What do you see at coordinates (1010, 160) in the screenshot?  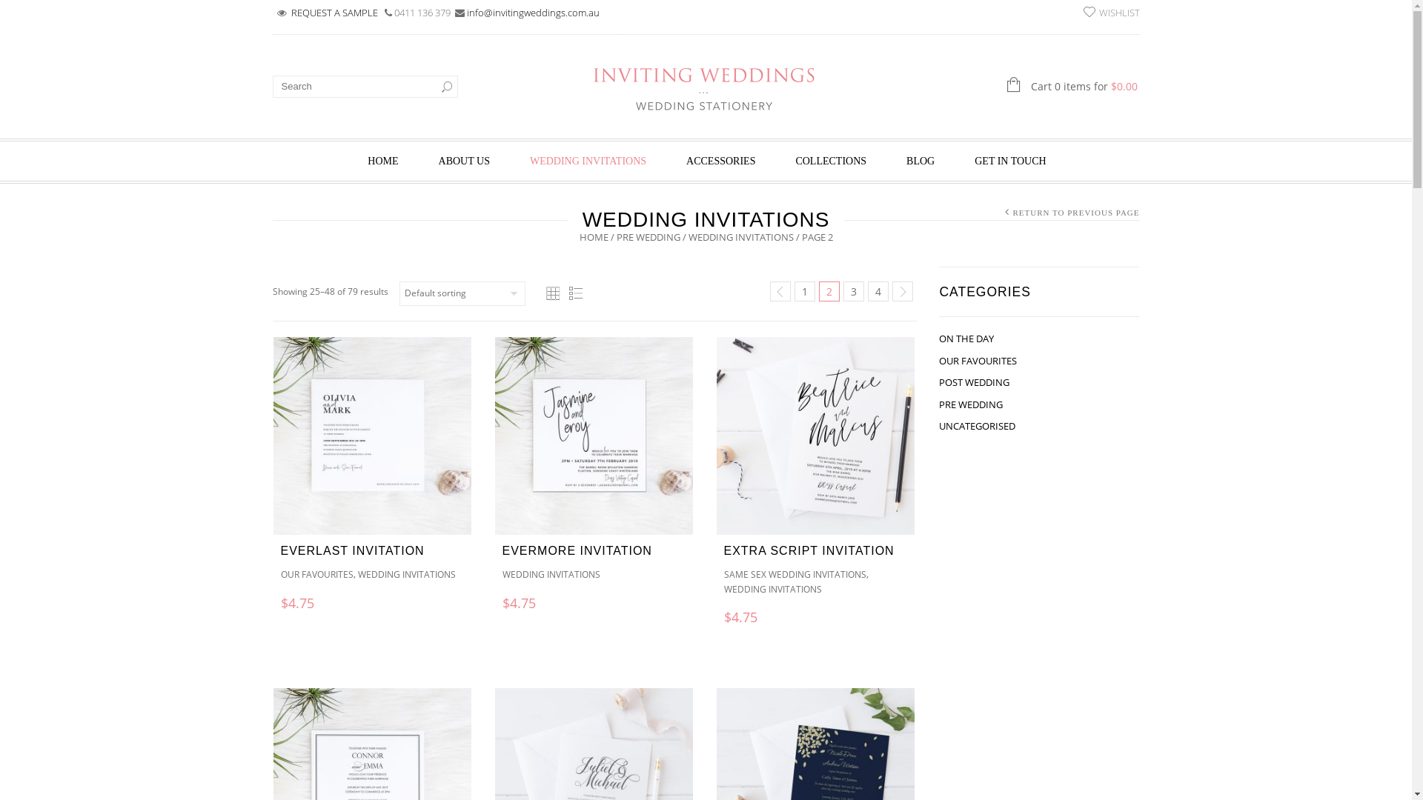 I see `GET IN TOUCH` at bounding box center [1010, 160].